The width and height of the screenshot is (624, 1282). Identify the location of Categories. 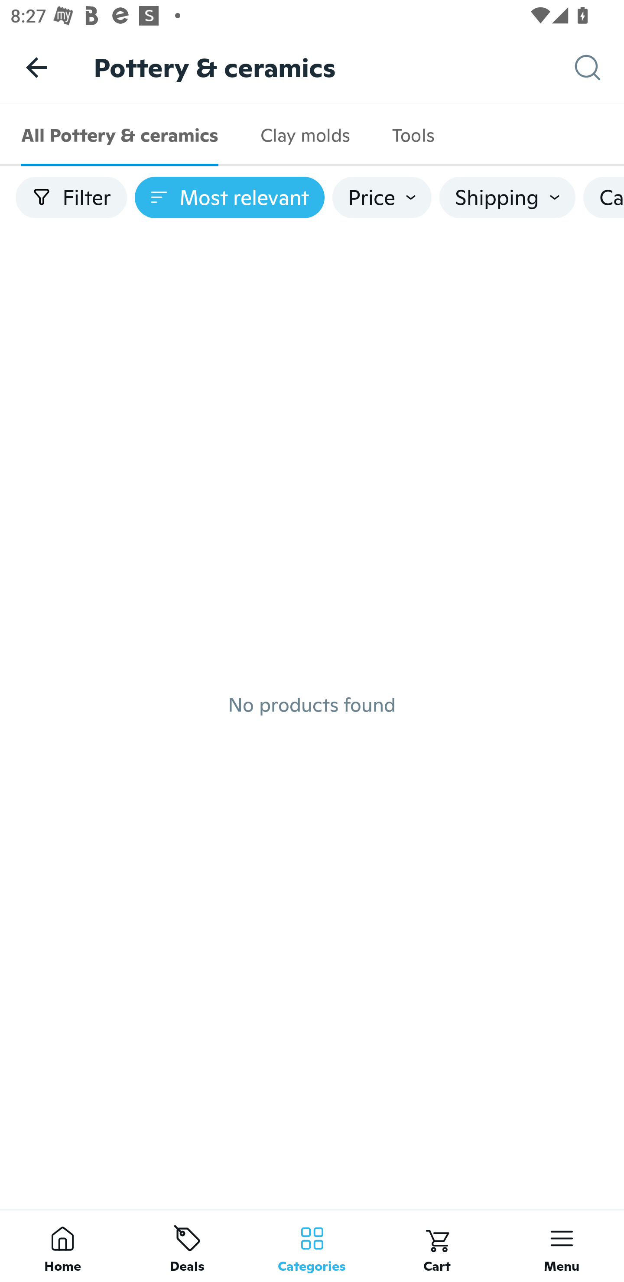
(312, 1246).